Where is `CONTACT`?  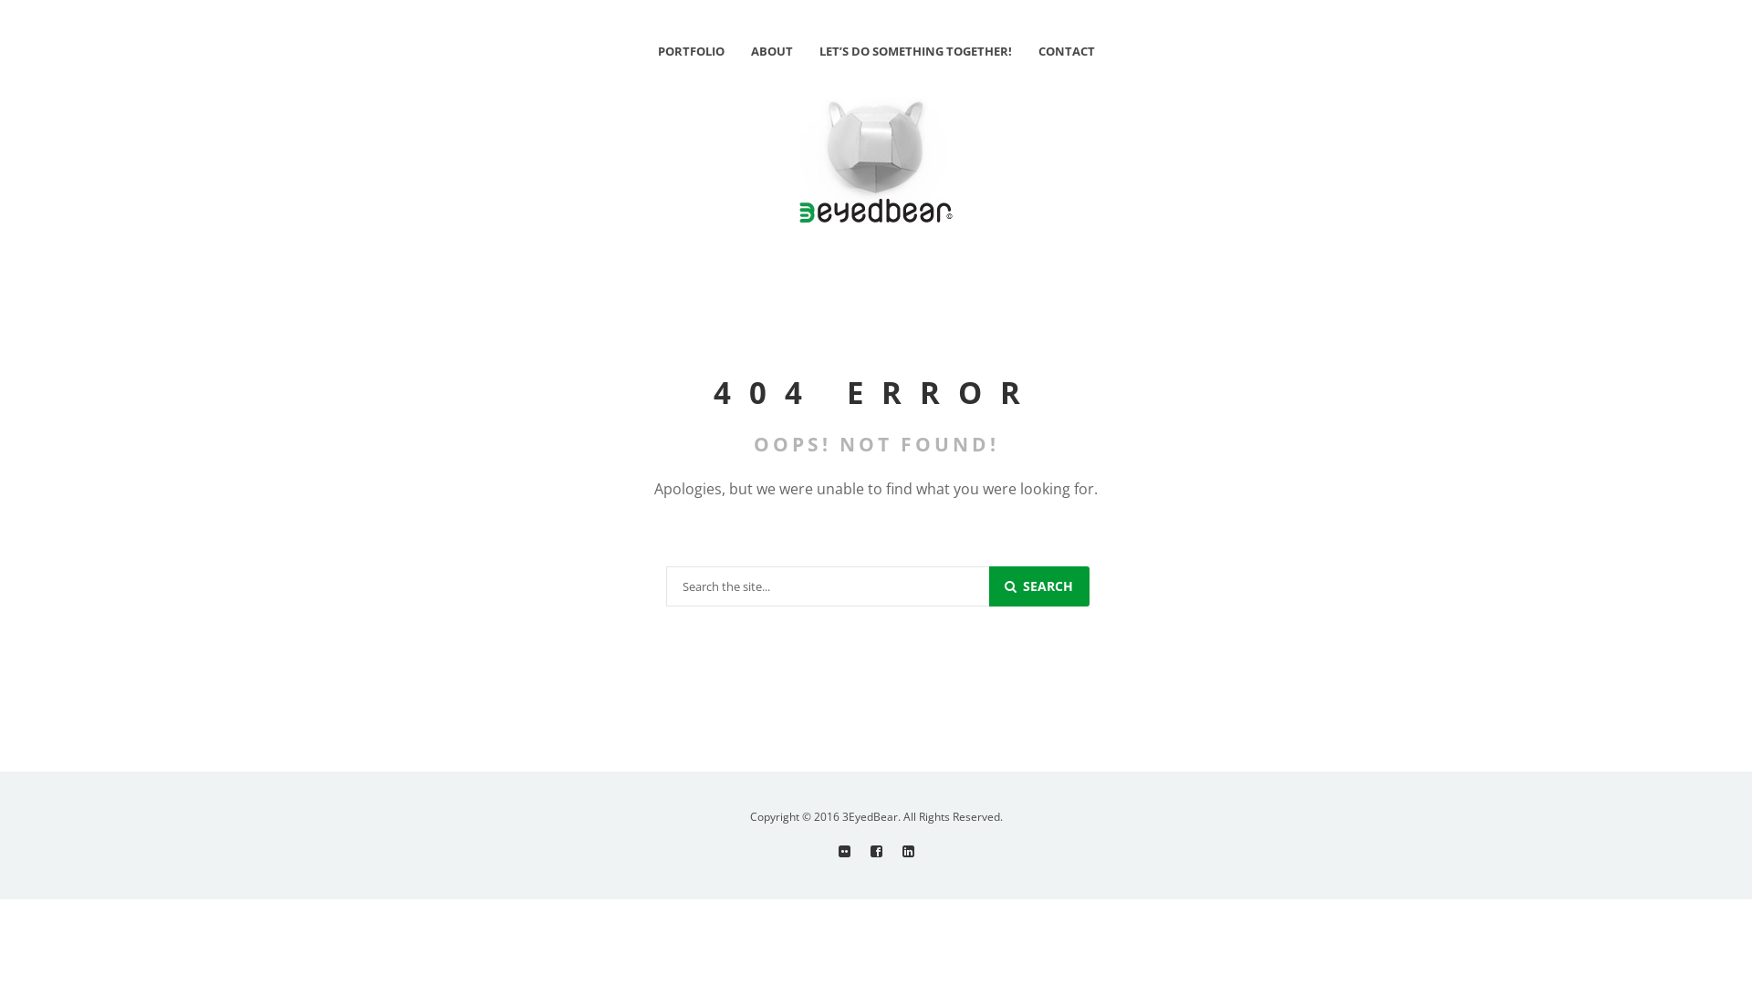 CONTACT is located at coordinates (1067, 51).